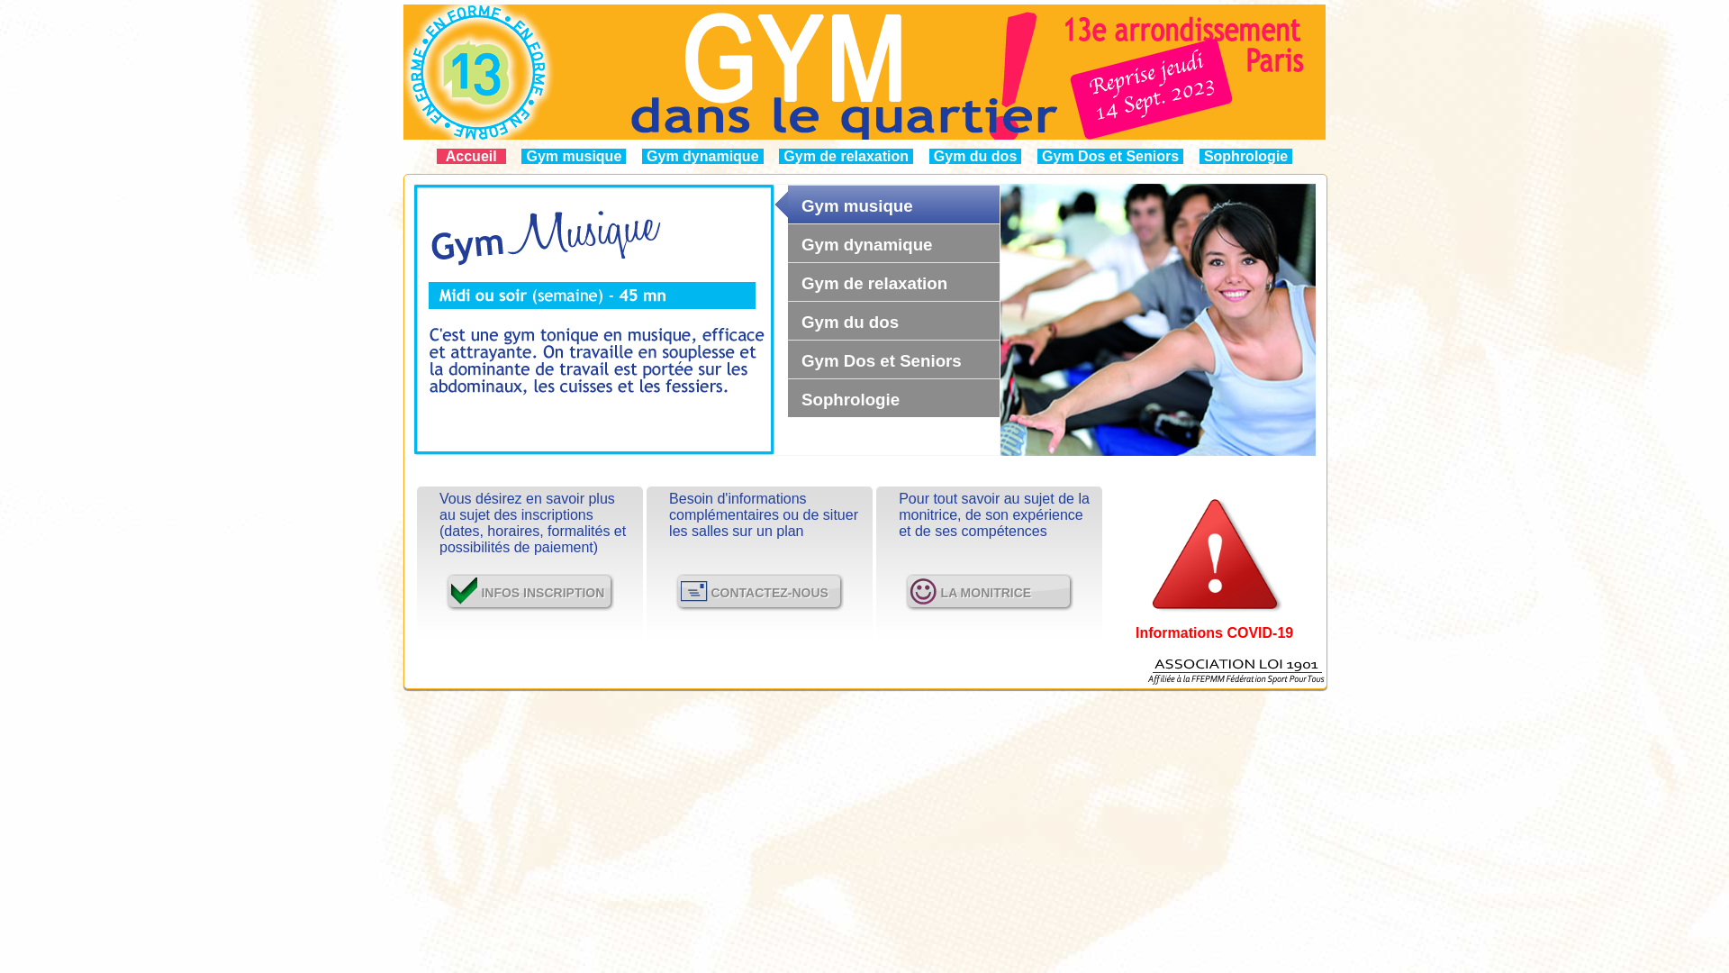  Describe the element at coordinates (594, 320) in the screenshot. I see `Gym musique` at that location.